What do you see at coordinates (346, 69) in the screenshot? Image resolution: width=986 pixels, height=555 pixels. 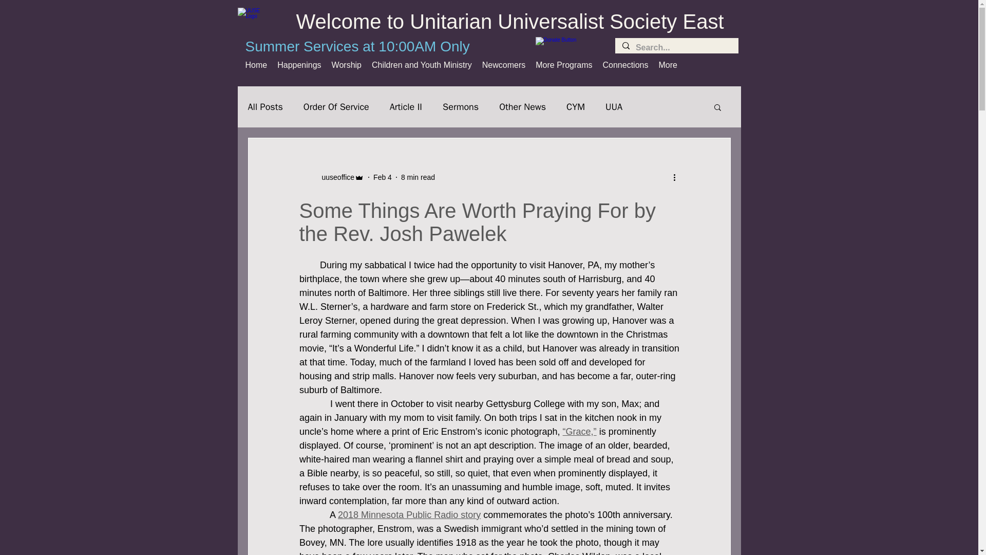 I see `Worship` at bounding box center [346, 69].